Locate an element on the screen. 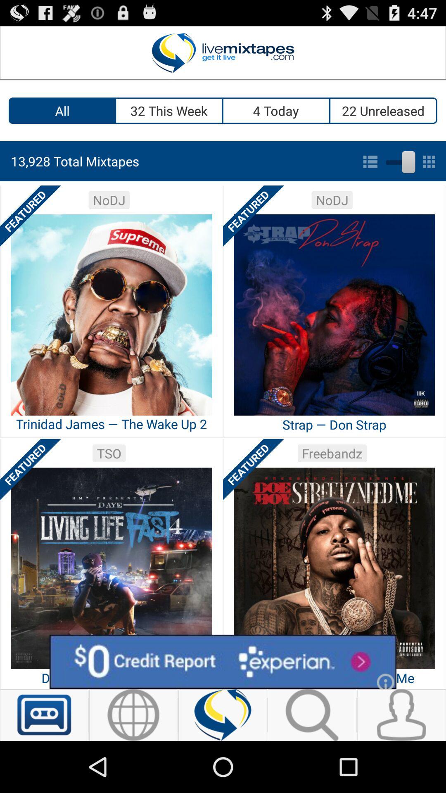  press the icon next to the 32 this week app is located at coordinates (62, 111).